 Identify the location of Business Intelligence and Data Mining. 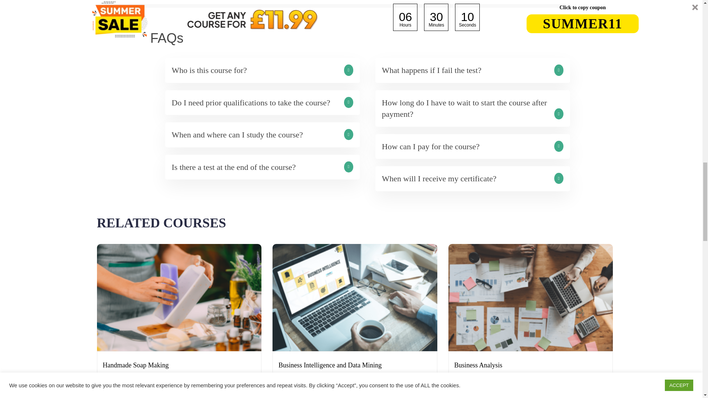
(330, 365).